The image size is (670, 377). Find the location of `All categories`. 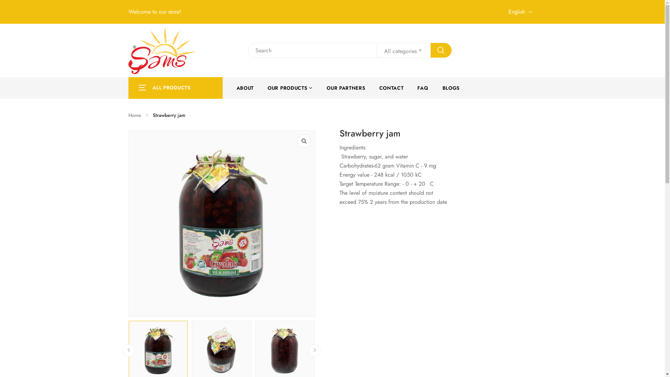

All categories is located at coordinates (404, 51).